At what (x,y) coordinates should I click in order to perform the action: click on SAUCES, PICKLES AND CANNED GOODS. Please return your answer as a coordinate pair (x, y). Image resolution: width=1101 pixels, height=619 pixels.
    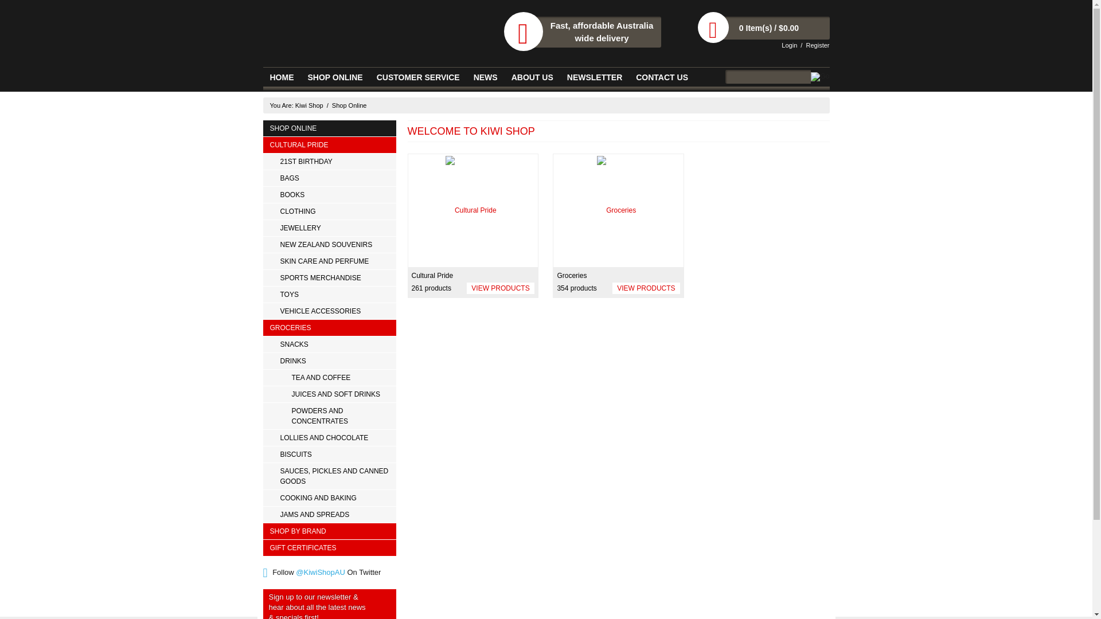
    Looking at the image, I should click on (329, 476).